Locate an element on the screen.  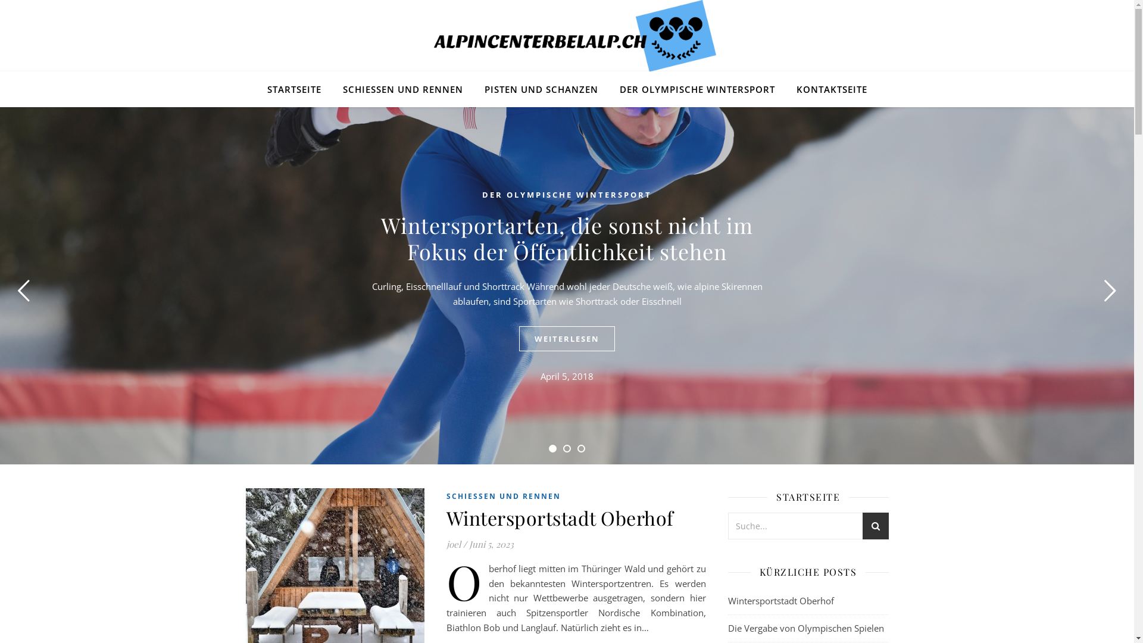
PISTEN UND SCHANZEN is located at coordinates (542, 89).